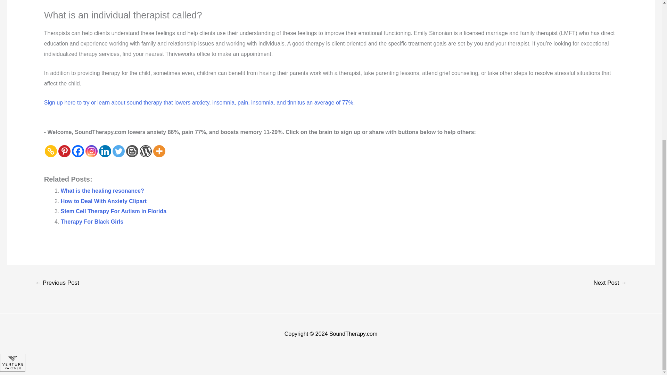 This screenshot has width=667, height=375. Describe the element at coordinates (102, 191) in the screenshot. I see `What is the healing resonance?` at that location.